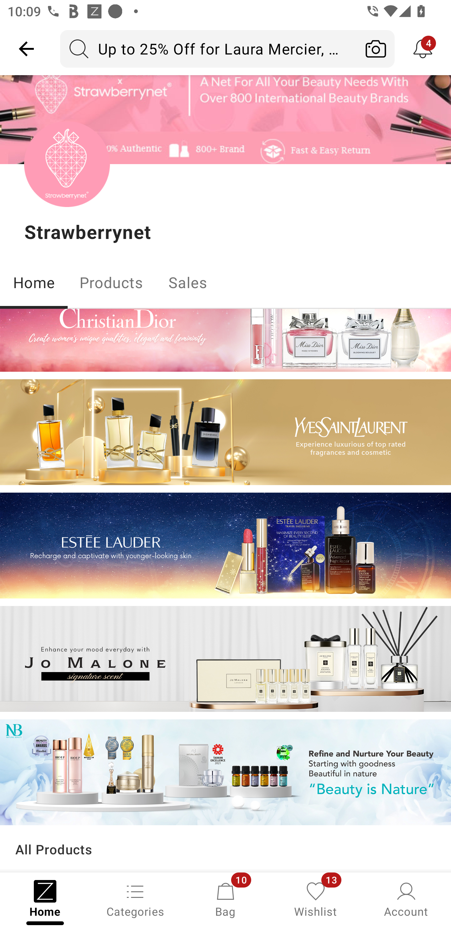  What do you see at coordinates (135, 899) in the screenshot?
I see `Categories` at bounding box center [135, 899].